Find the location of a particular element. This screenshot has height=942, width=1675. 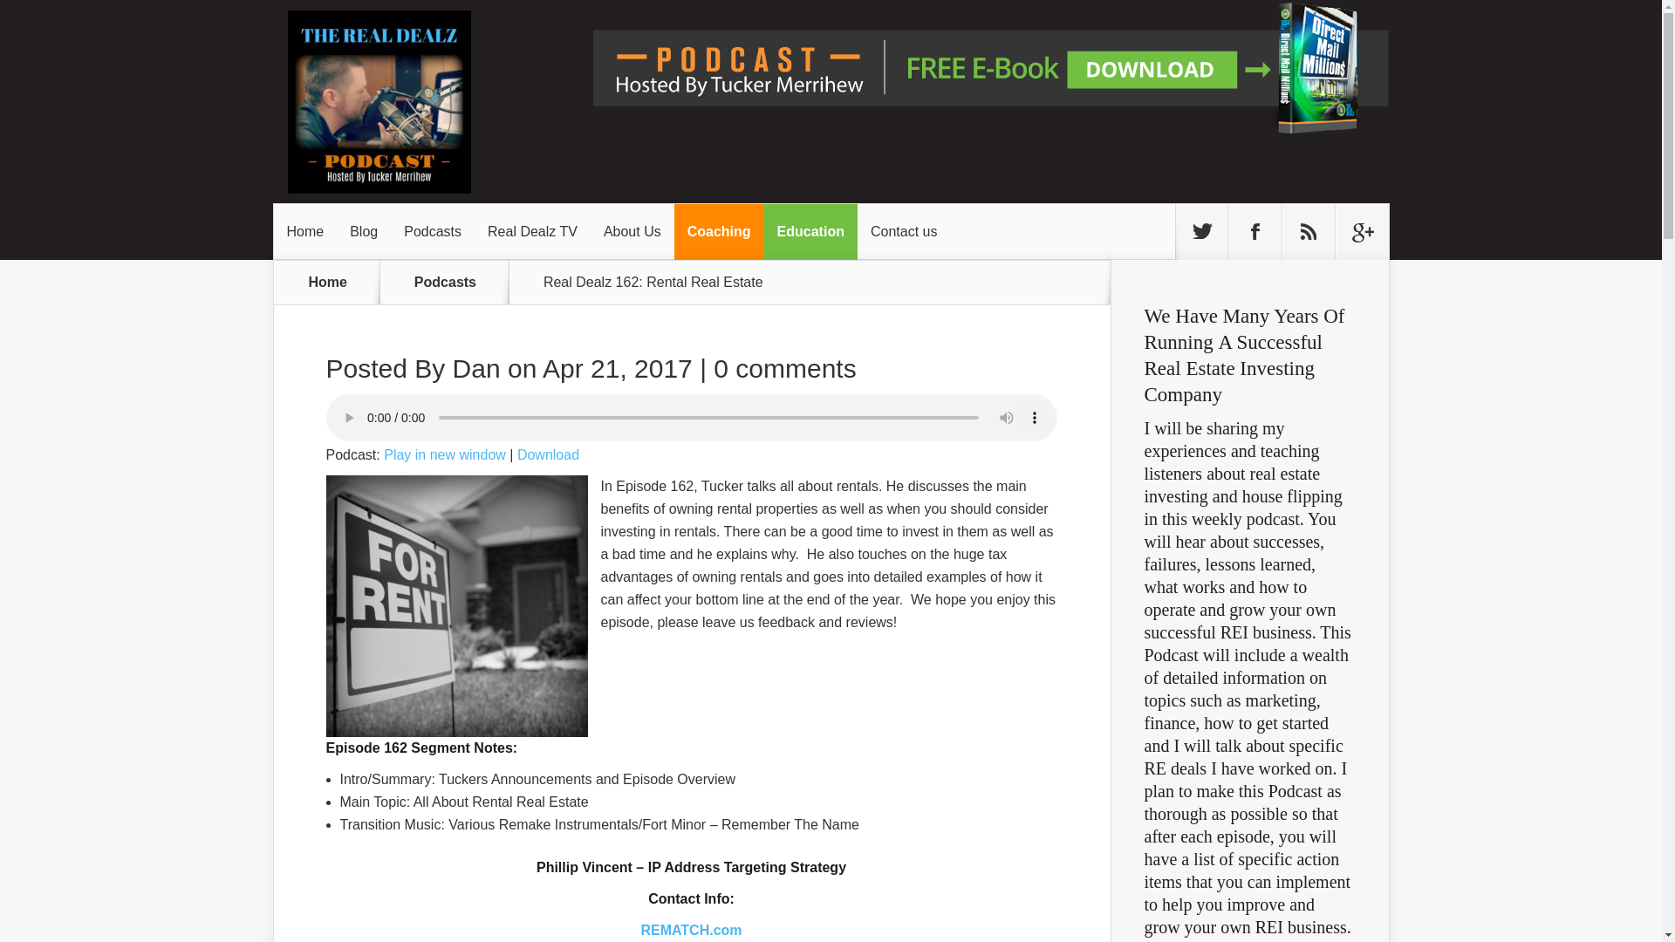

Blog is located at coordinates (363, 232).